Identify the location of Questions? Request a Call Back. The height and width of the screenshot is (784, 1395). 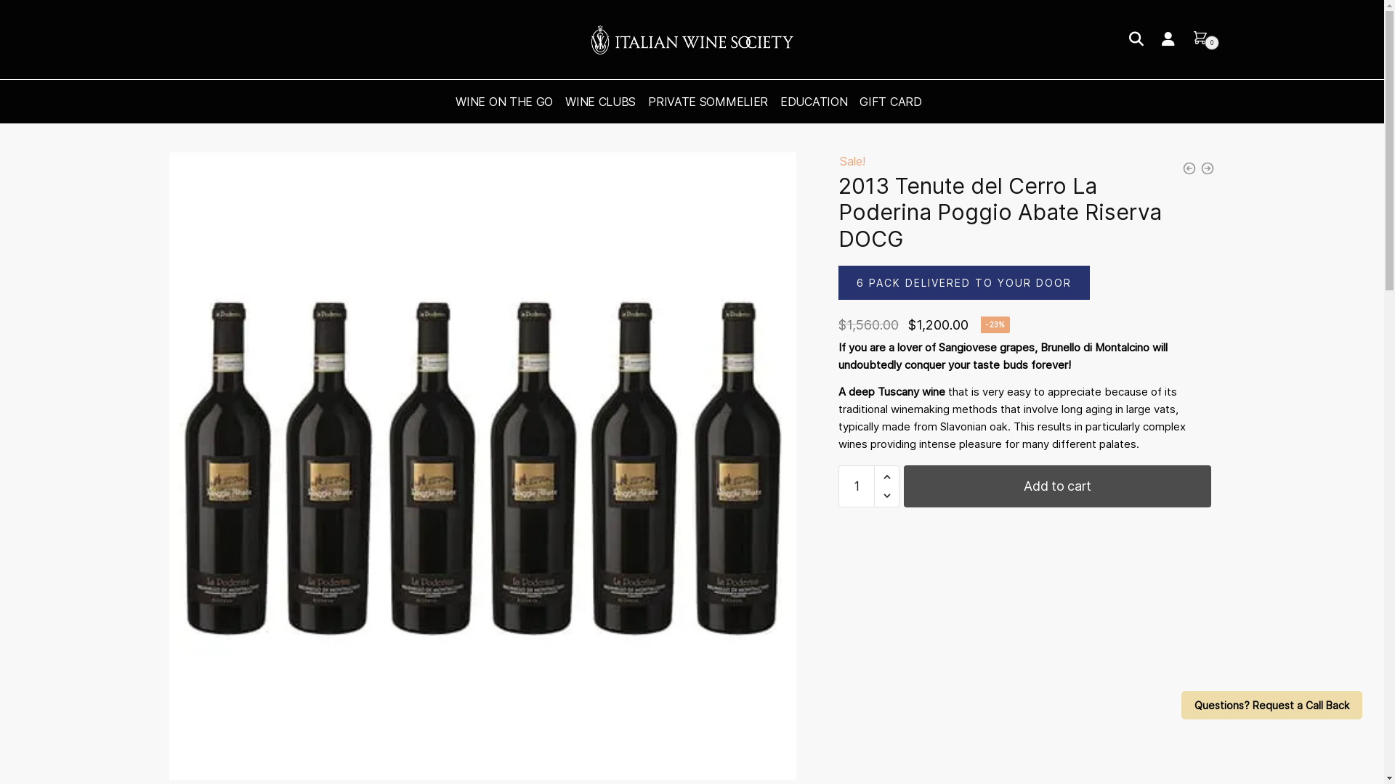
(1271, 706).